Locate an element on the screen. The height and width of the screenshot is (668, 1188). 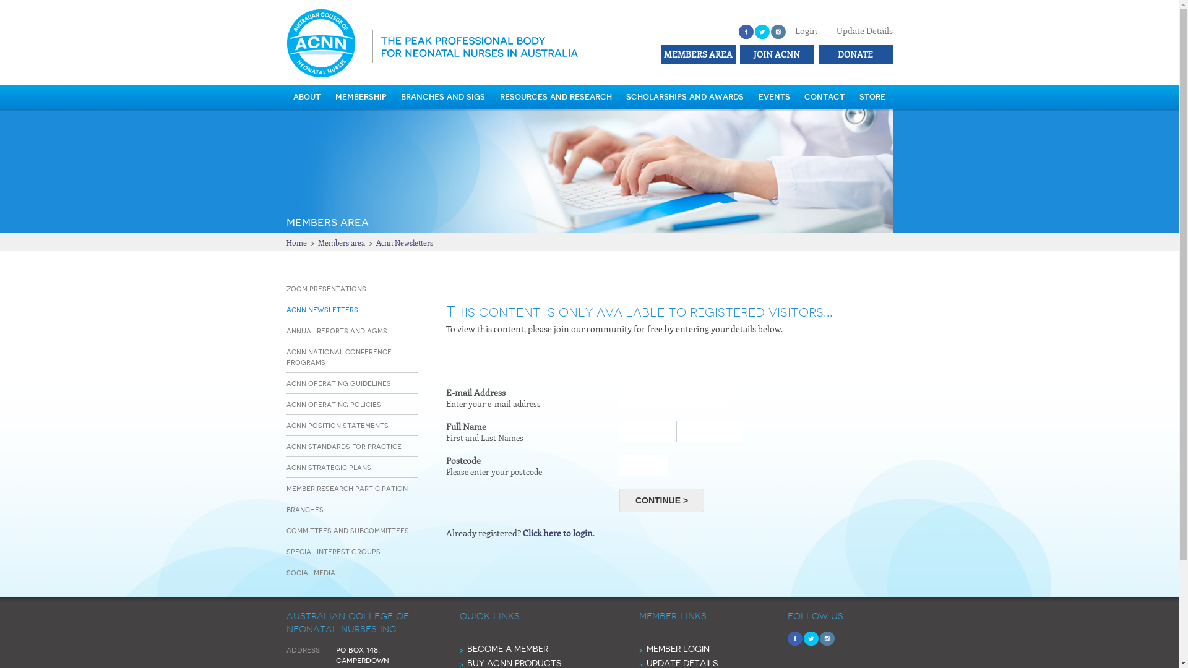
Twitter is located at coordinates (762, 32).